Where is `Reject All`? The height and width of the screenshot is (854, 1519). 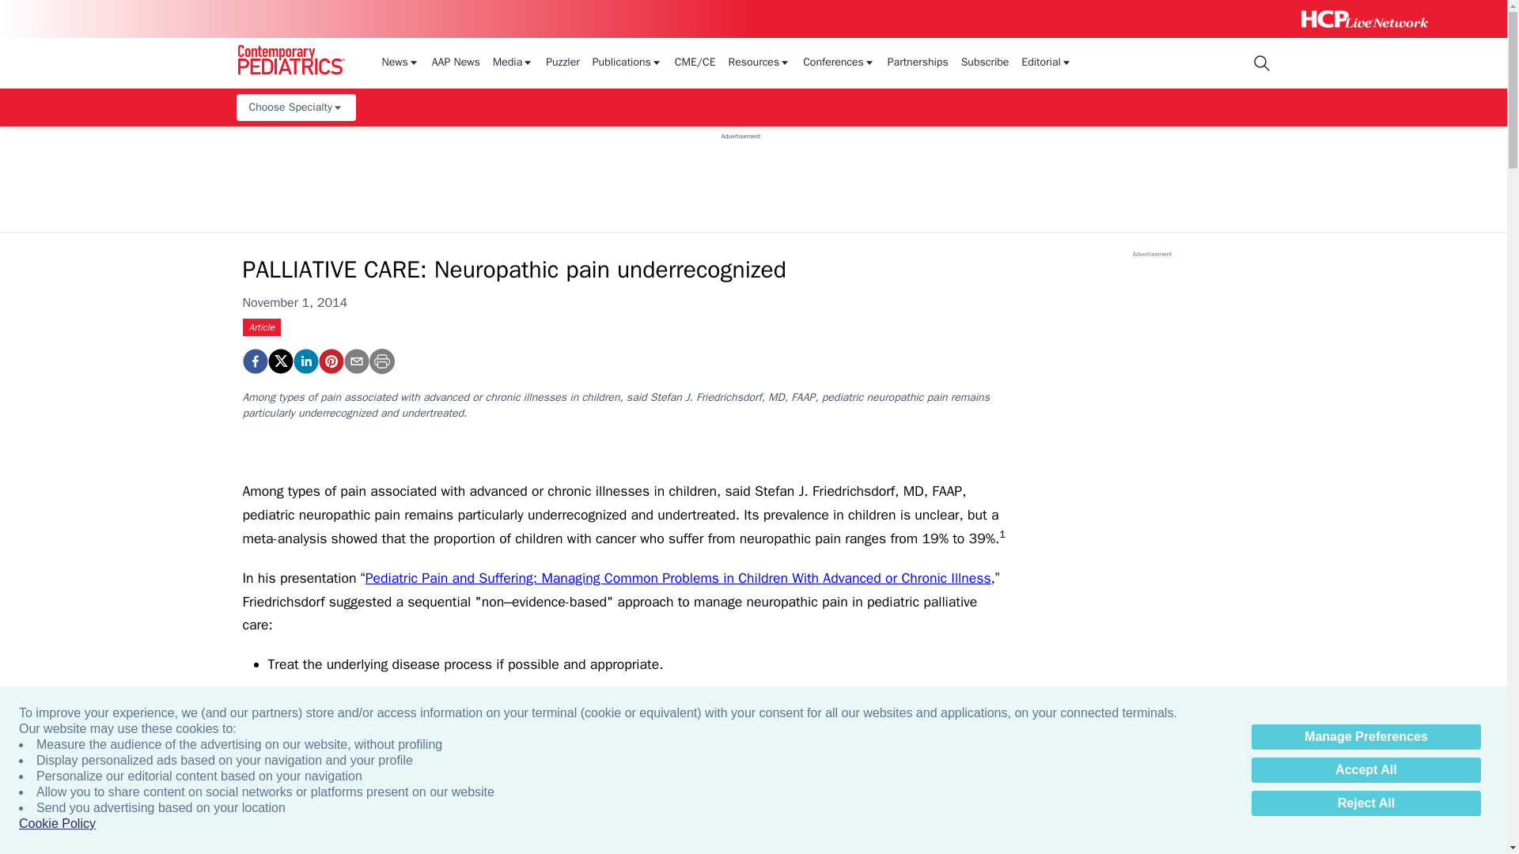
Reject All is located at coordinates (1366, 803).